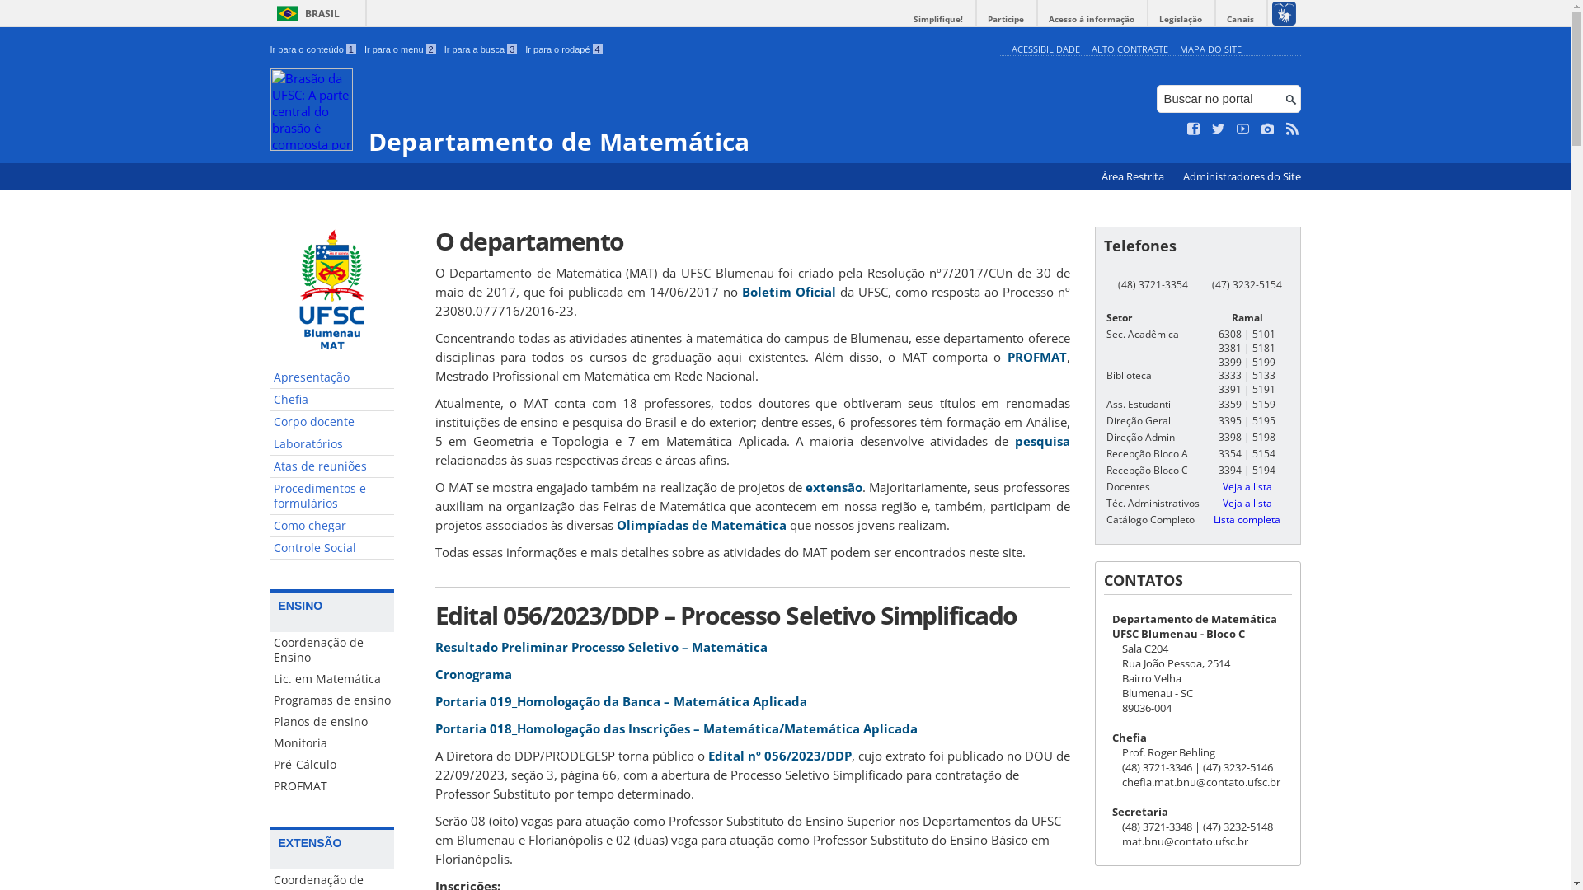  I want to click on Boletim Oficial, so click(788, 292).